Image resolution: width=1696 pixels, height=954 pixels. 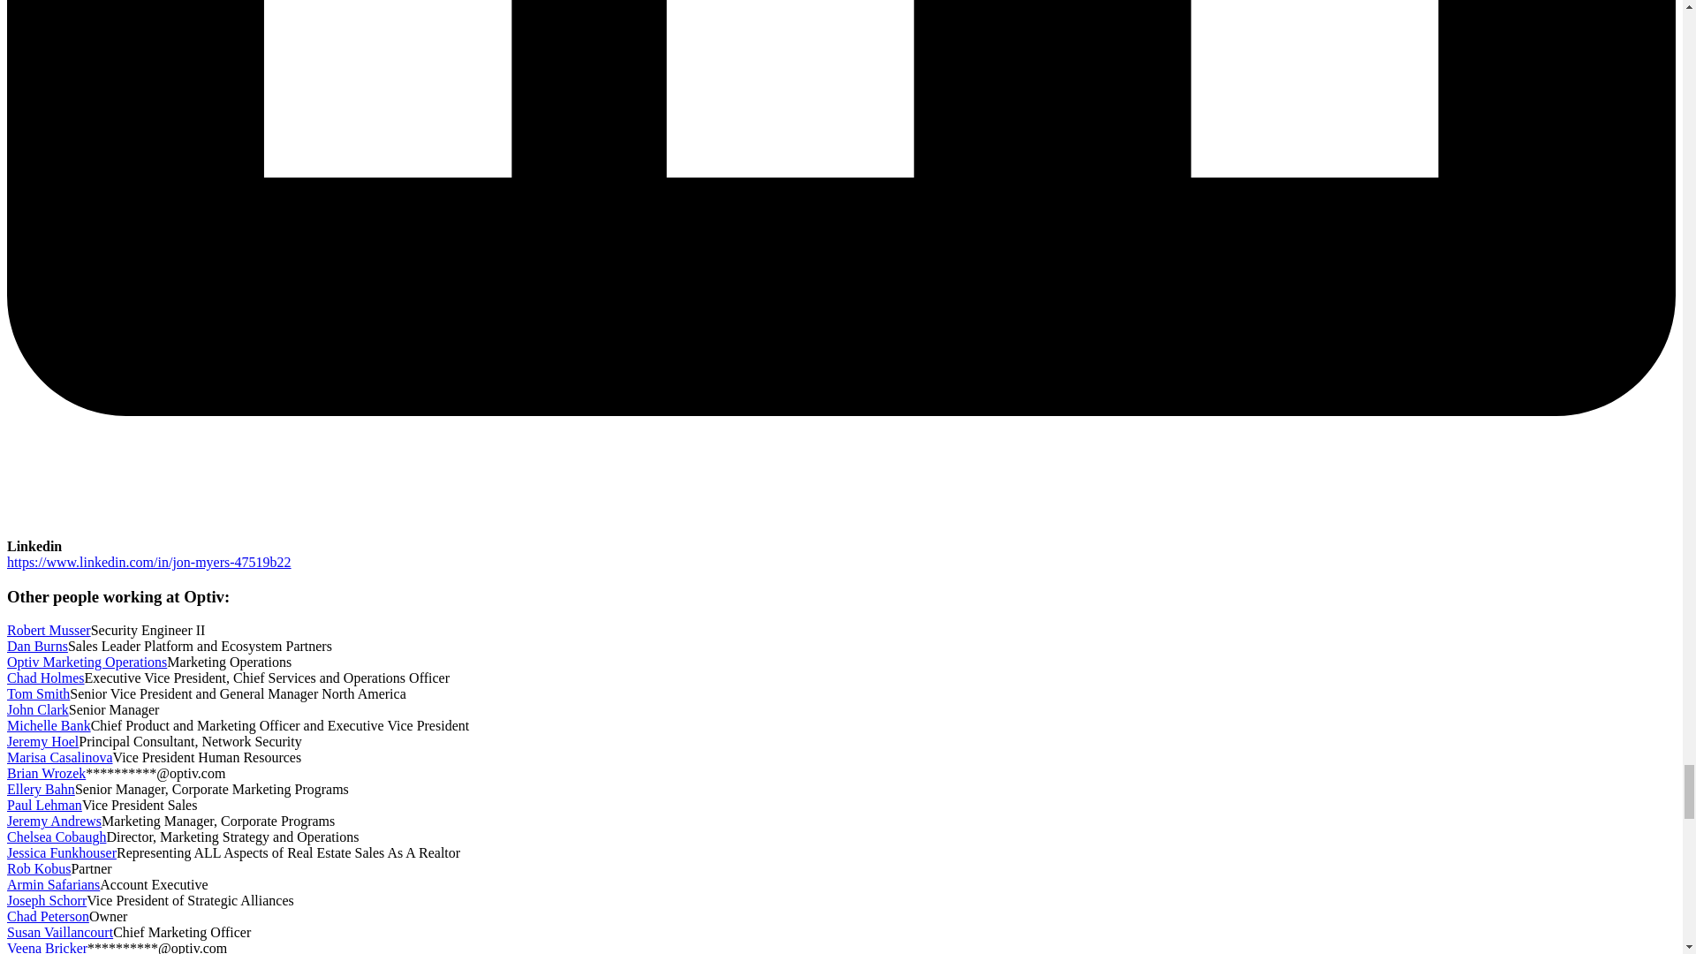 What do you see at coordinates (62, 852) in the screenshot?
I see `Jessica Funkhouser` at bounding box center [62, 852].